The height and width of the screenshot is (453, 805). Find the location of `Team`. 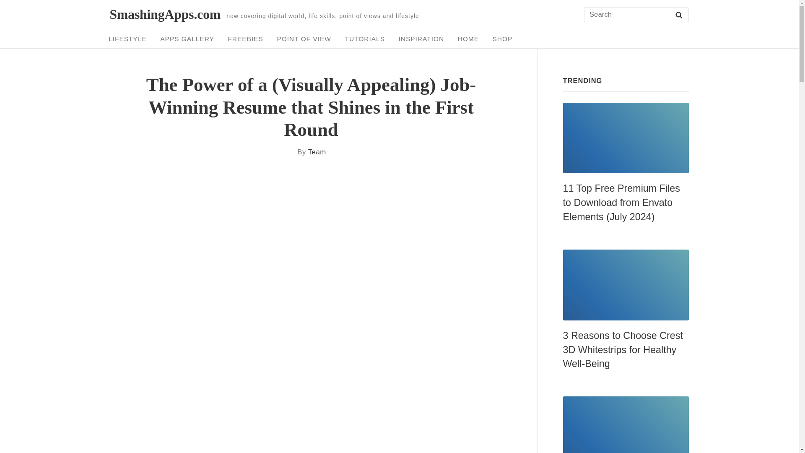

Team is located at coordinates (317, 152).